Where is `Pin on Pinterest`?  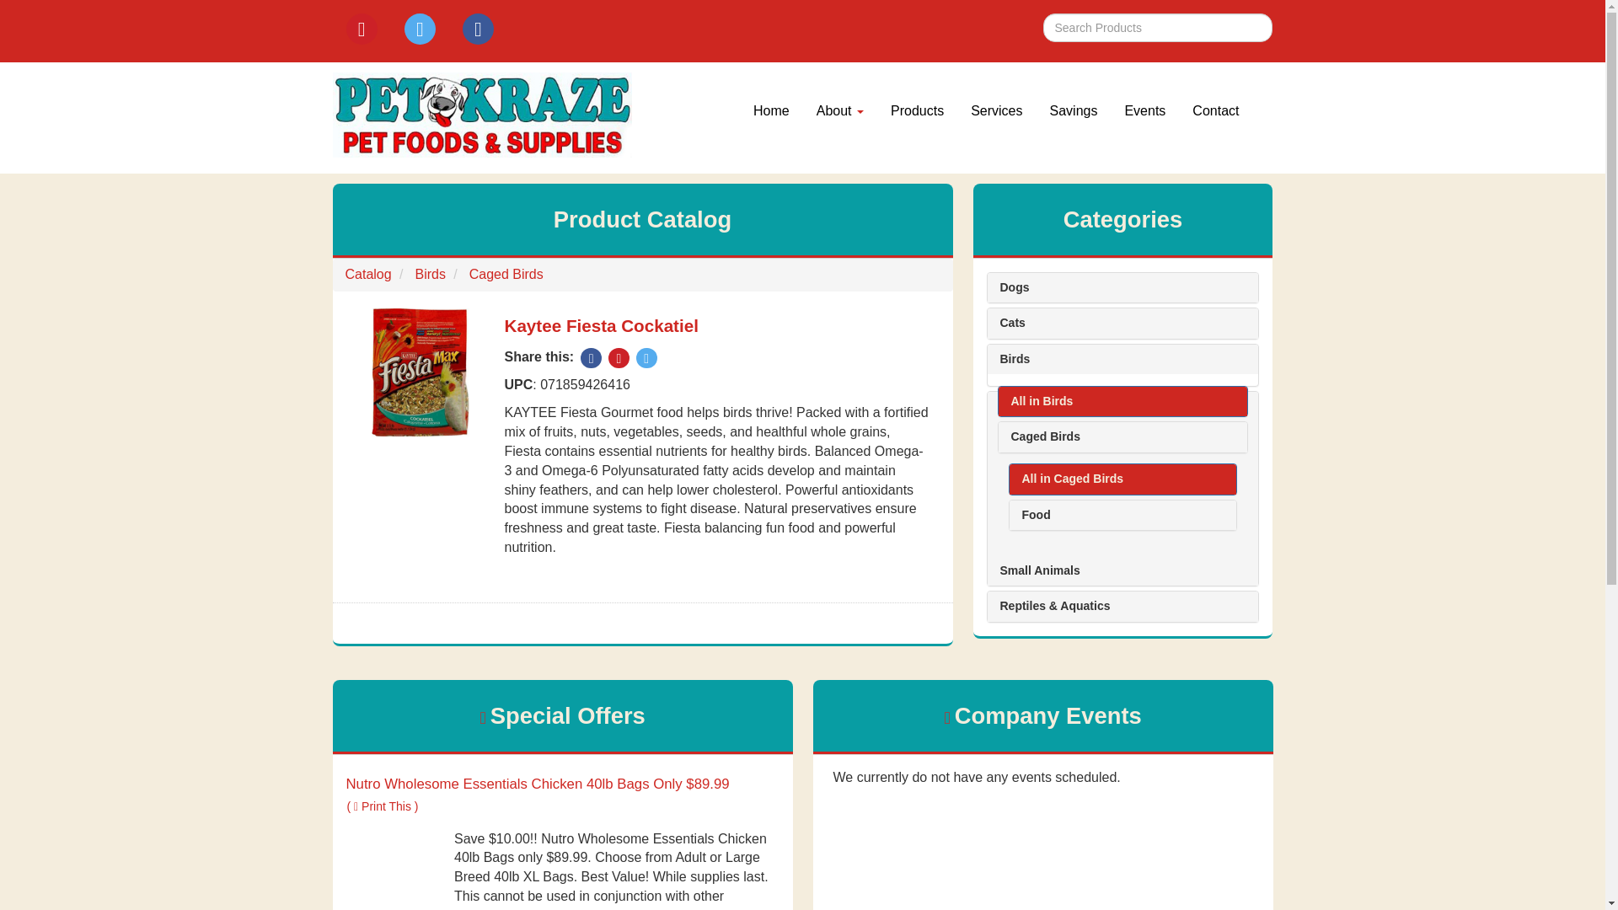
Pin on Pinterest is located at coordinates (619, 358).